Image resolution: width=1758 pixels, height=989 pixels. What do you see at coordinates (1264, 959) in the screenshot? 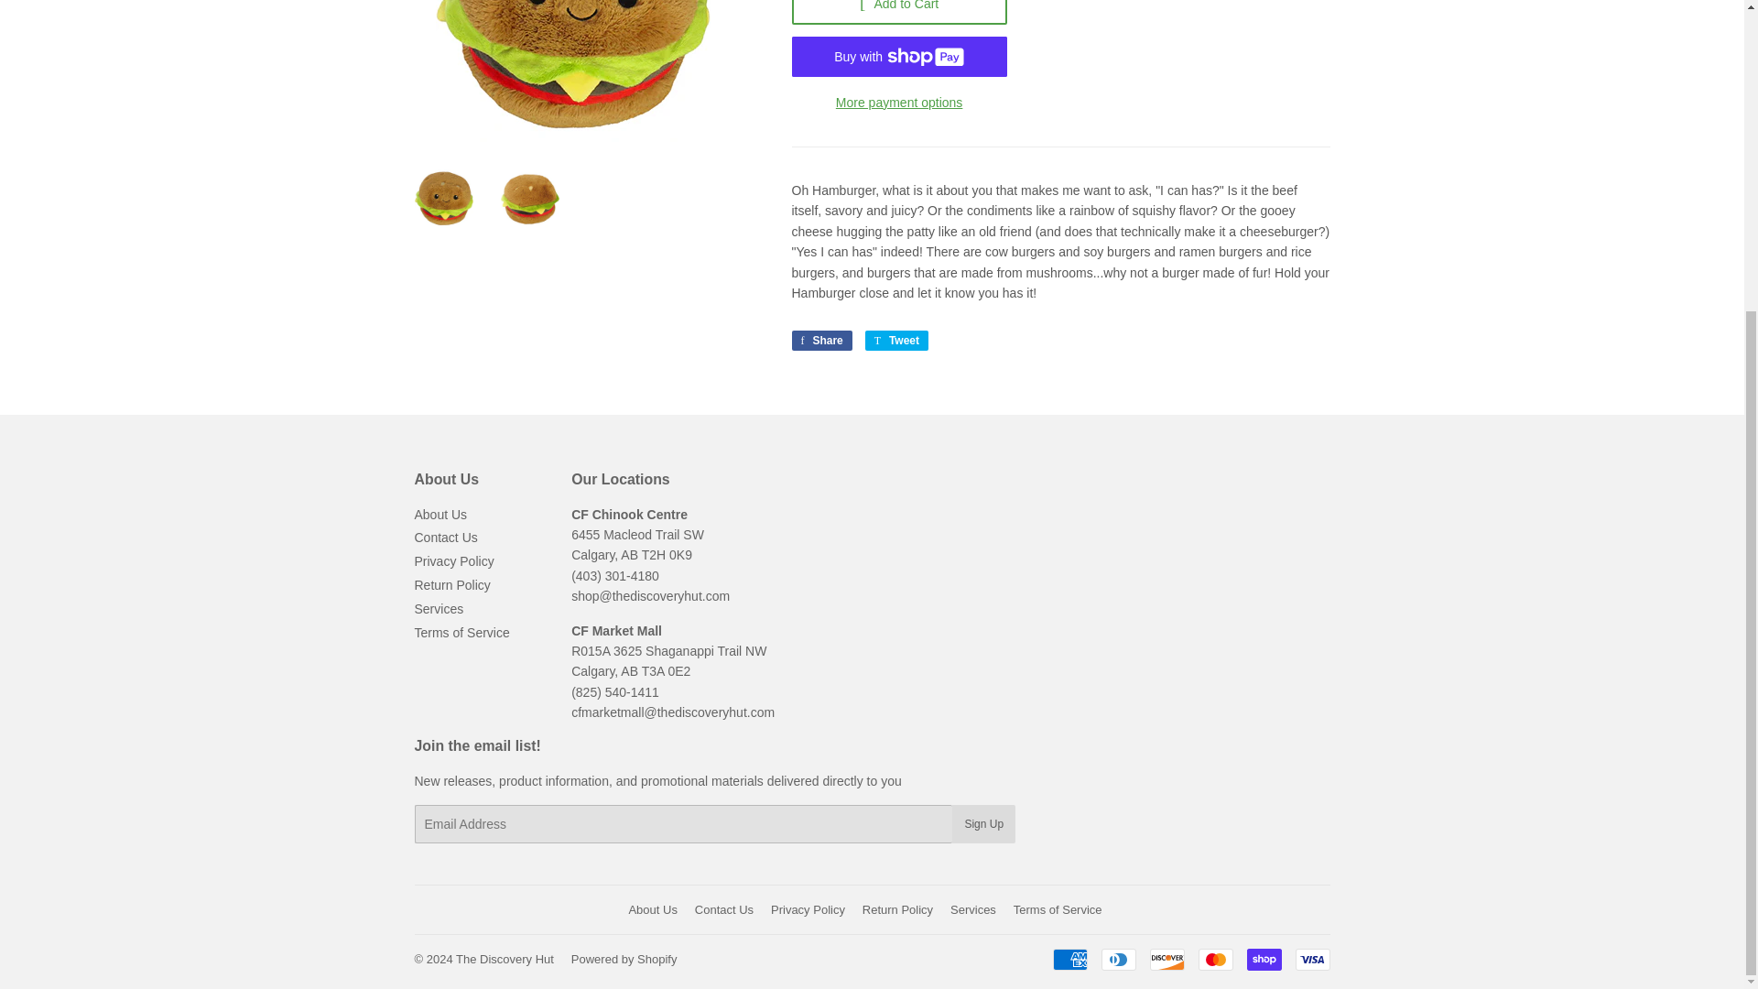
I see `Shop Pay` at bounding box center [1264, 959].